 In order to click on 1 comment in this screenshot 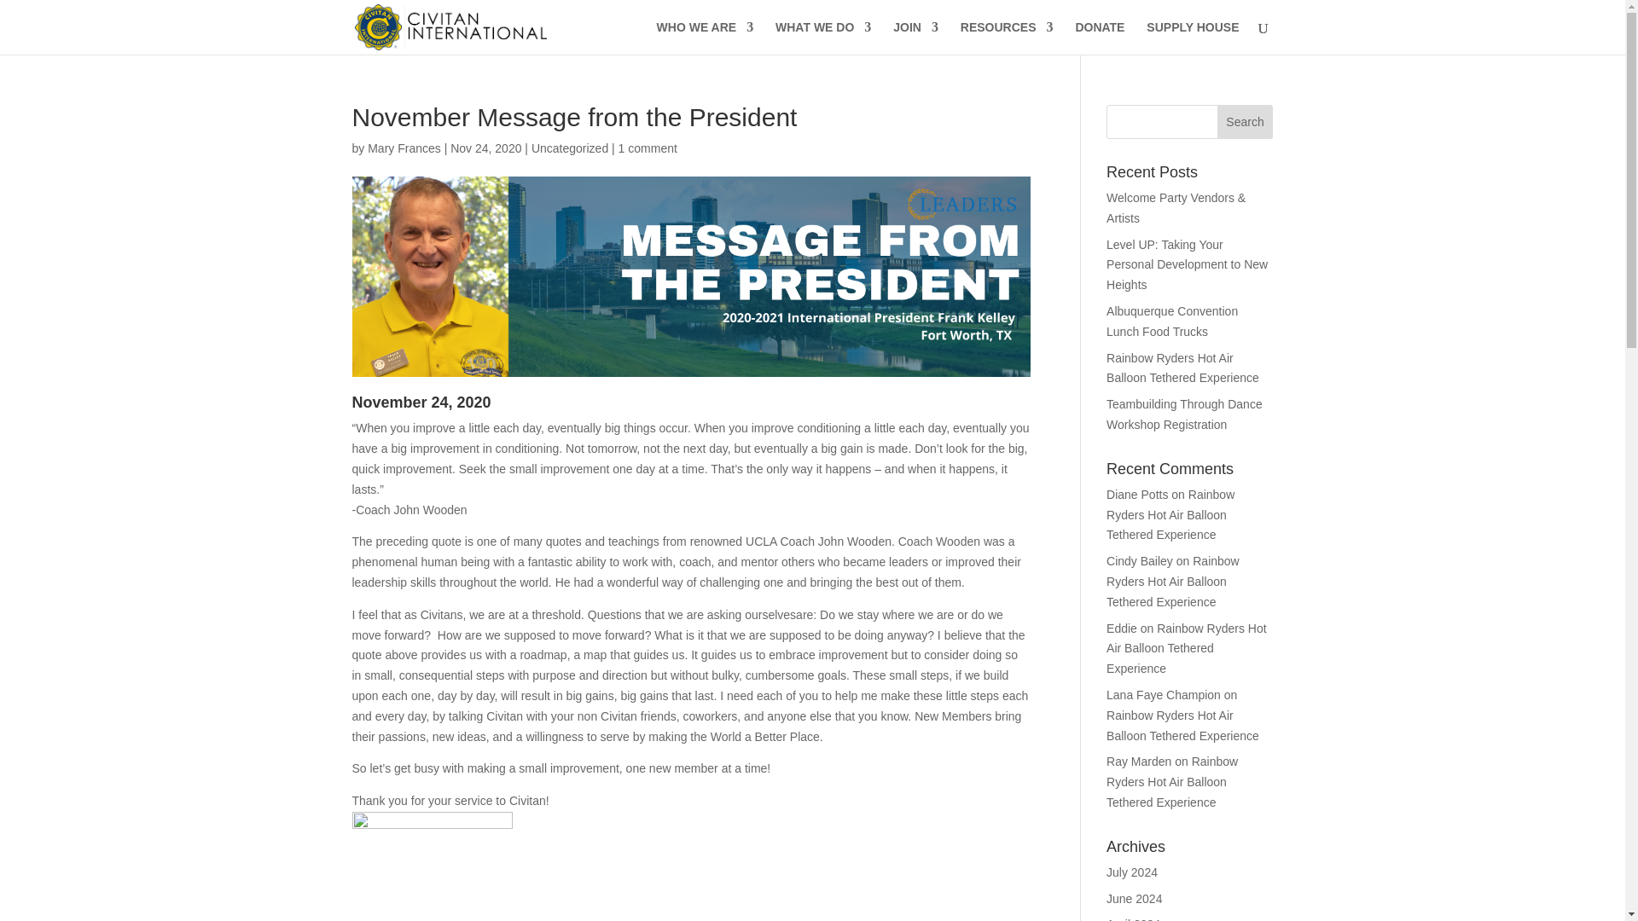, I will do `click(648, 148)`.